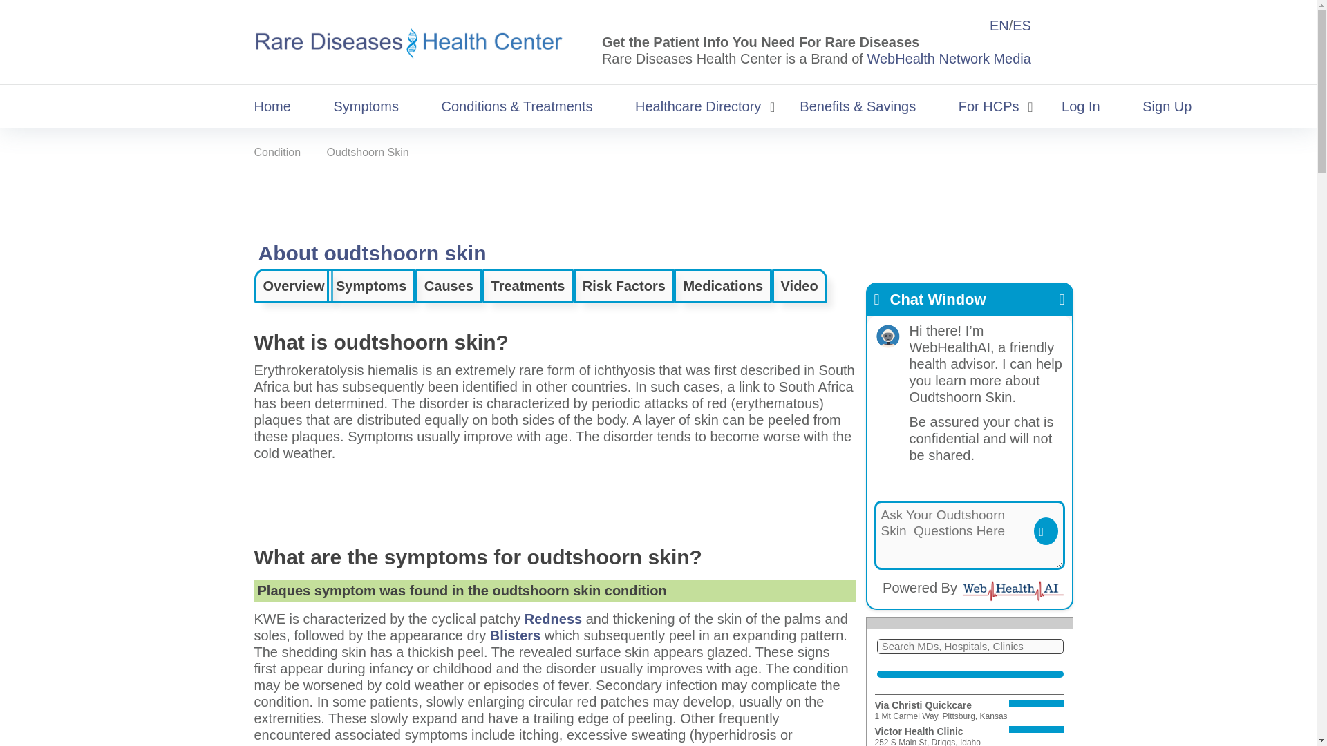 The width and height of the screenshot is (1327, 746). I want to click on Sign Up, so click(1167, 106).